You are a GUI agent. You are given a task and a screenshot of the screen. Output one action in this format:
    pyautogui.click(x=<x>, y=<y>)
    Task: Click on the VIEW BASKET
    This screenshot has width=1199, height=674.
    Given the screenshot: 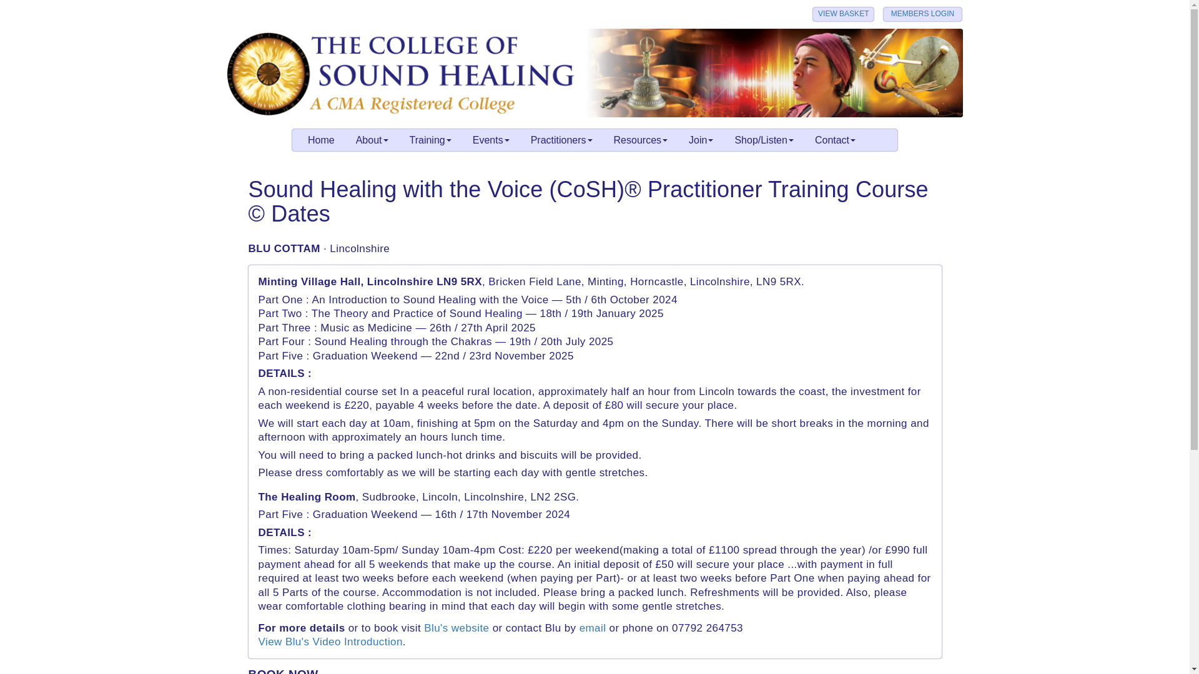 What is the action you would take?
    pyautogui.click(x=843, y=14)
    